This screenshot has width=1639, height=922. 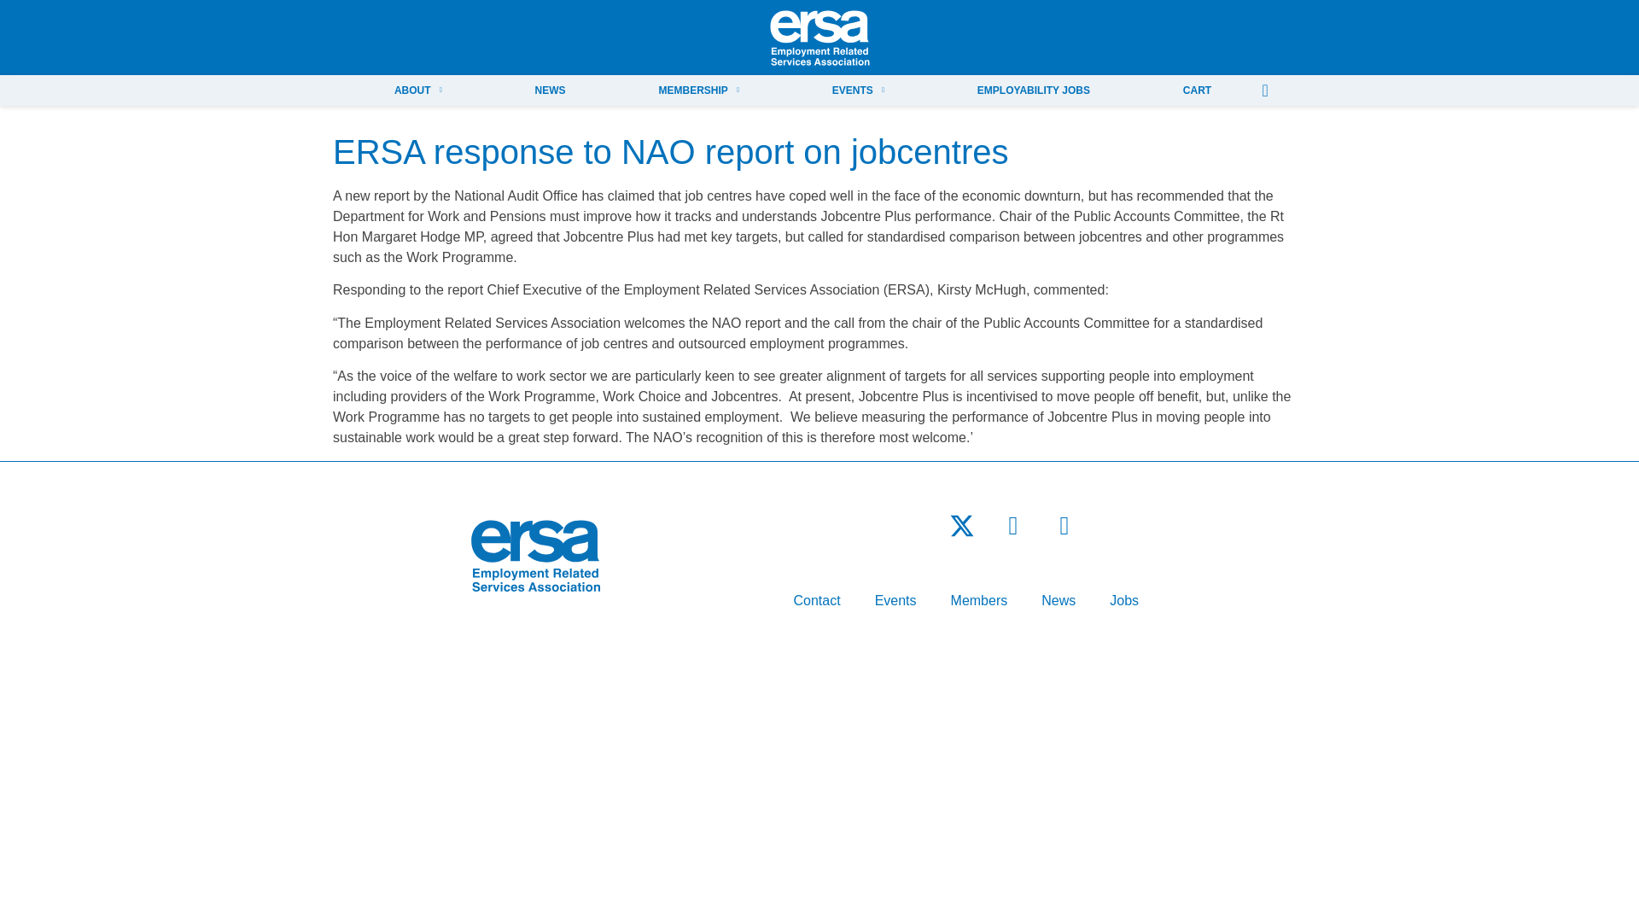 What do you see at coordinates (698, 90) in the screenshot?
I see `MEMBERSHIP` at bounding box center [698, 90].